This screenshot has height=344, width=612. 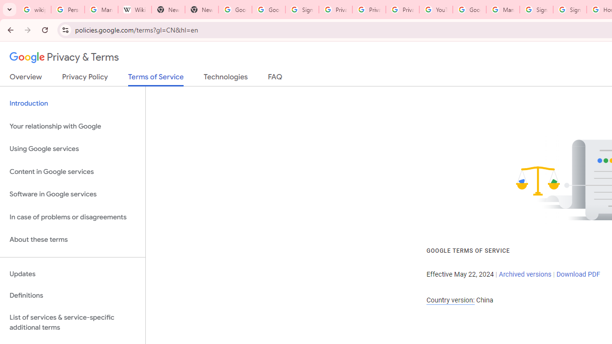 I want to click on Your relationship with Google, so click(x=73, y=126).